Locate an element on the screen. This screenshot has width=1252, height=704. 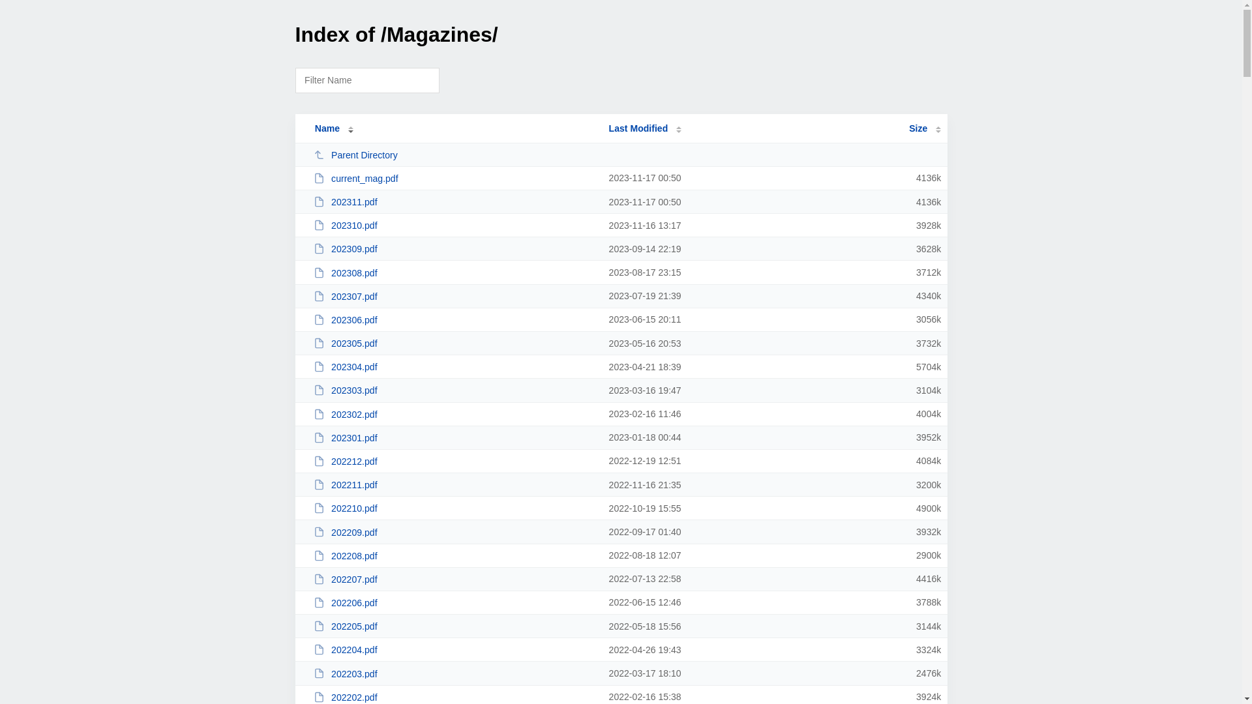
202301.pdf is located at coordinates (455, 438).